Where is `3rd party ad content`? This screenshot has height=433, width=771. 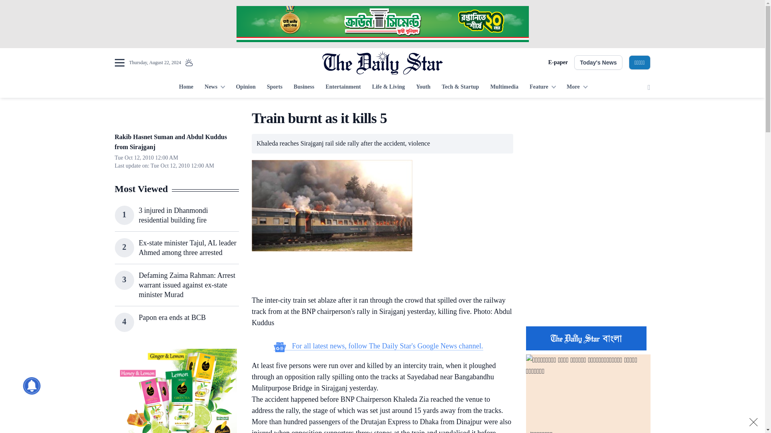
3rd party ad content is located at coordinates (378, 274).